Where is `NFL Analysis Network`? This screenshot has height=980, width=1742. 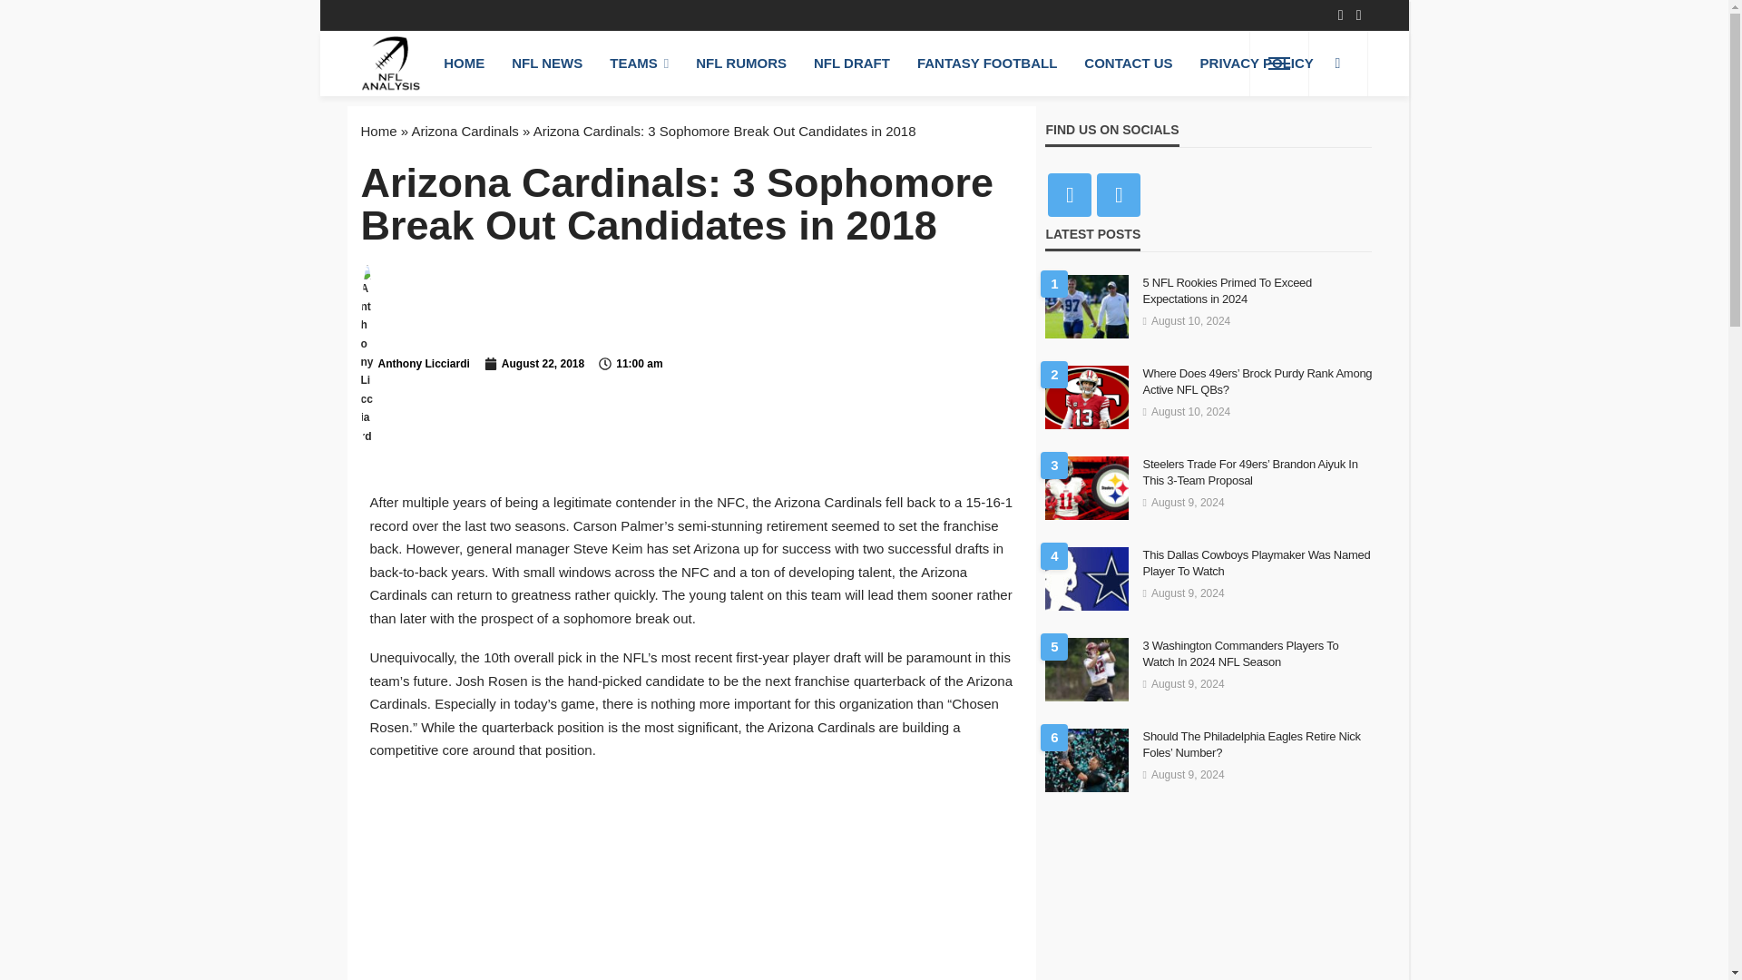
NFL Analysis Network is located at coordinates (390, 63).